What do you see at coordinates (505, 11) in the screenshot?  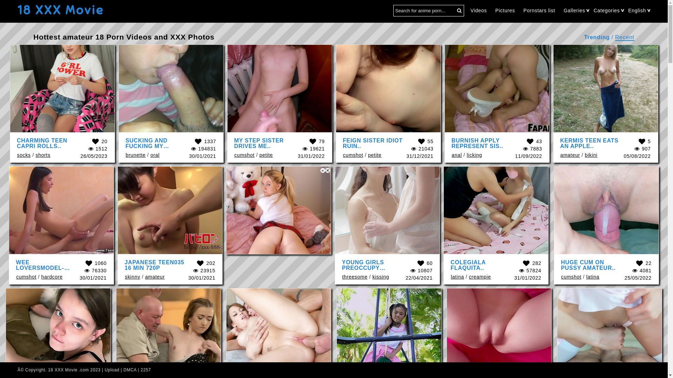 I see `Pictures` at bounding box center [505, 11].